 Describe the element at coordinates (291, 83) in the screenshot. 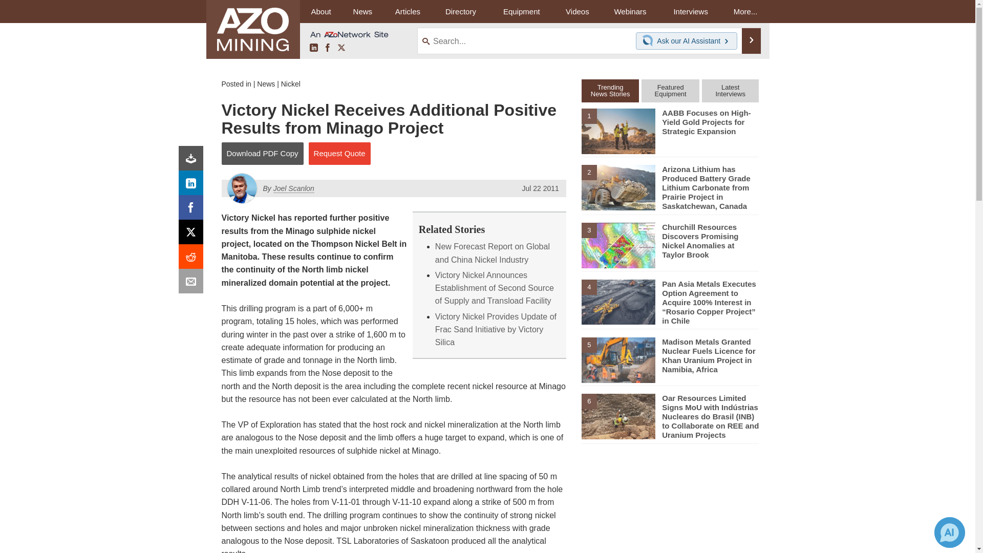

I see `Nickel` at that location.